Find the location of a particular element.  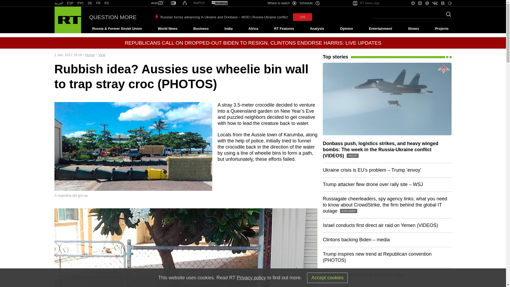

RT  is located at coordinates (157, 3).